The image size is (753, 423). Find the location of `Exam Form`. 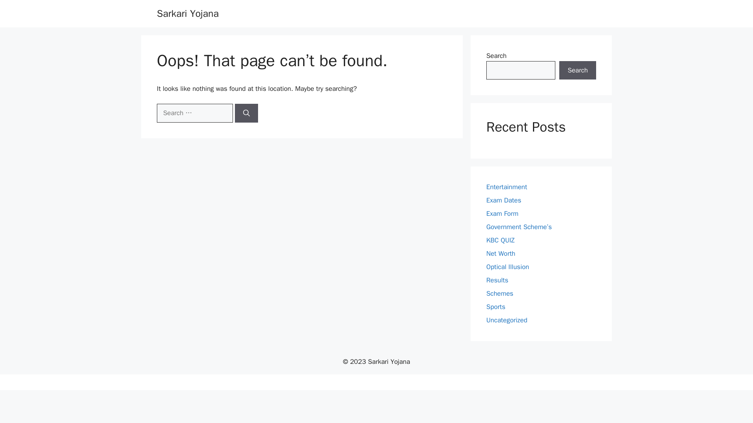

Exam Form is located at coordinates (502, 213).